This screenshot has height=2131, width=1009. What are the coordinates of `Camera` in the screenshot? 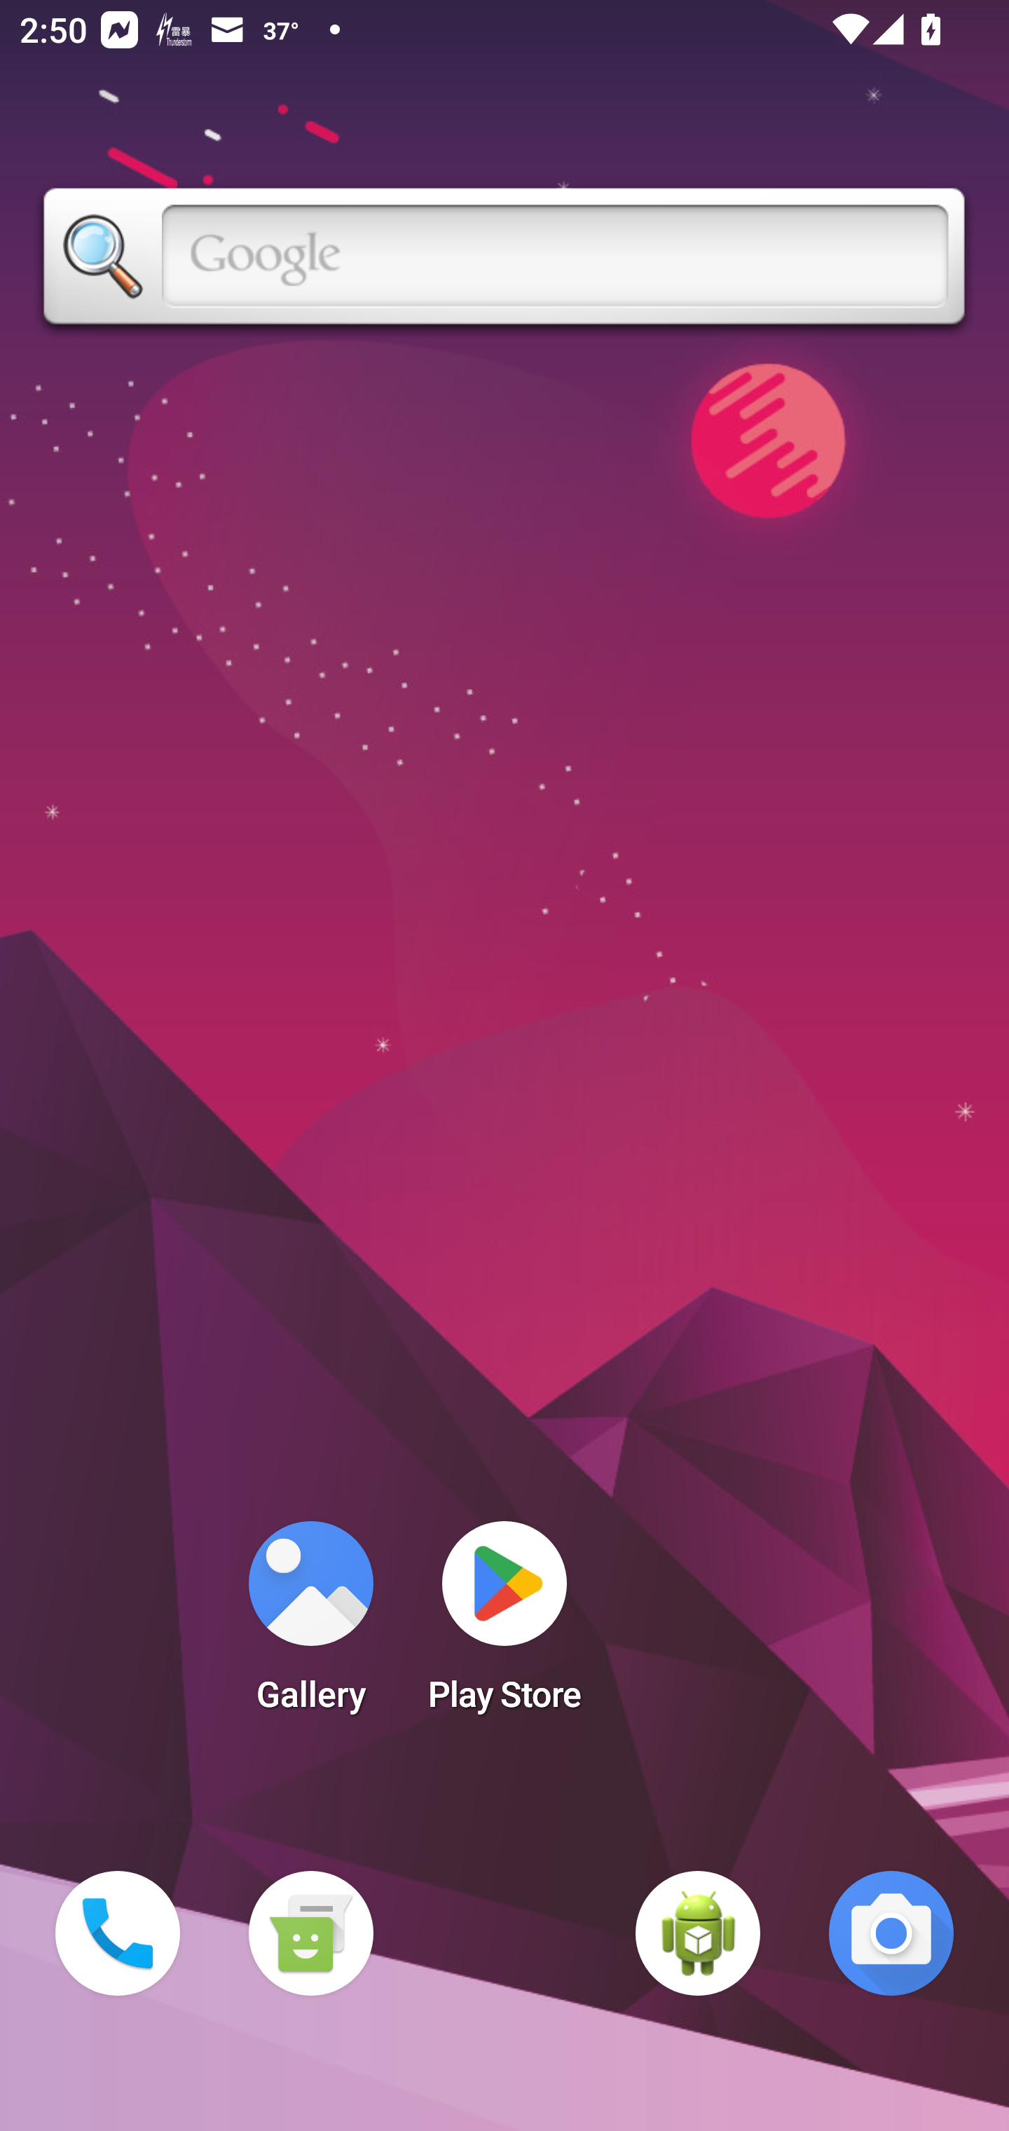 It's located at (891, 1933).